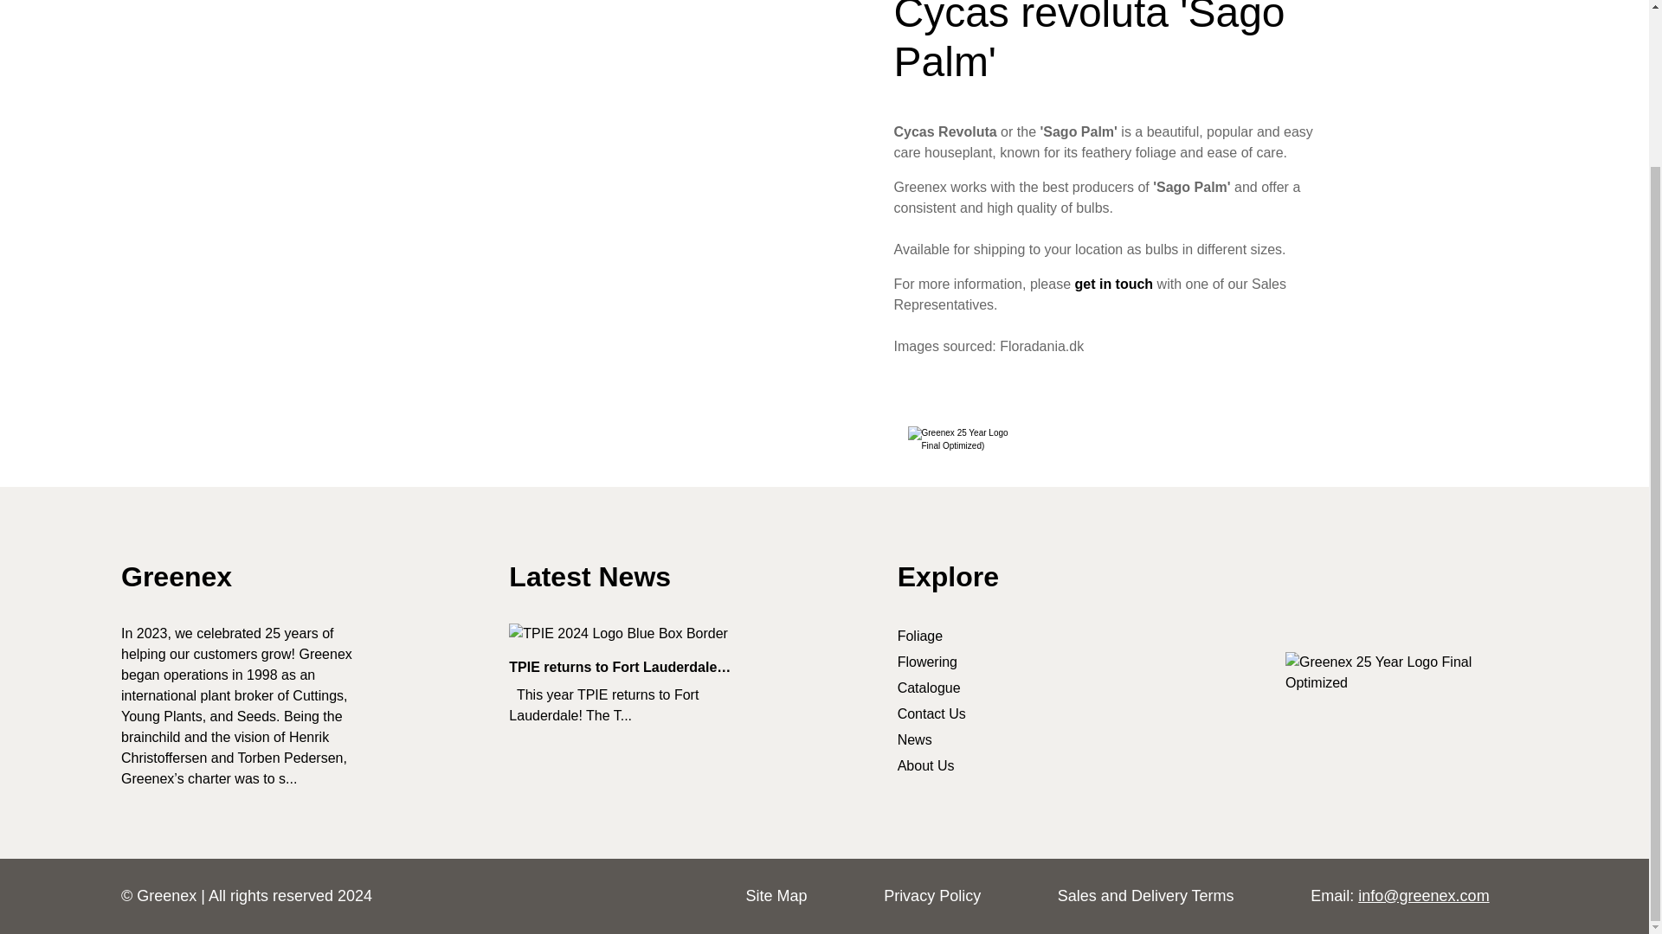 The height and width of the screenshot is (934, 1662). I want to click on Privacy Policy, so click(931, 896).